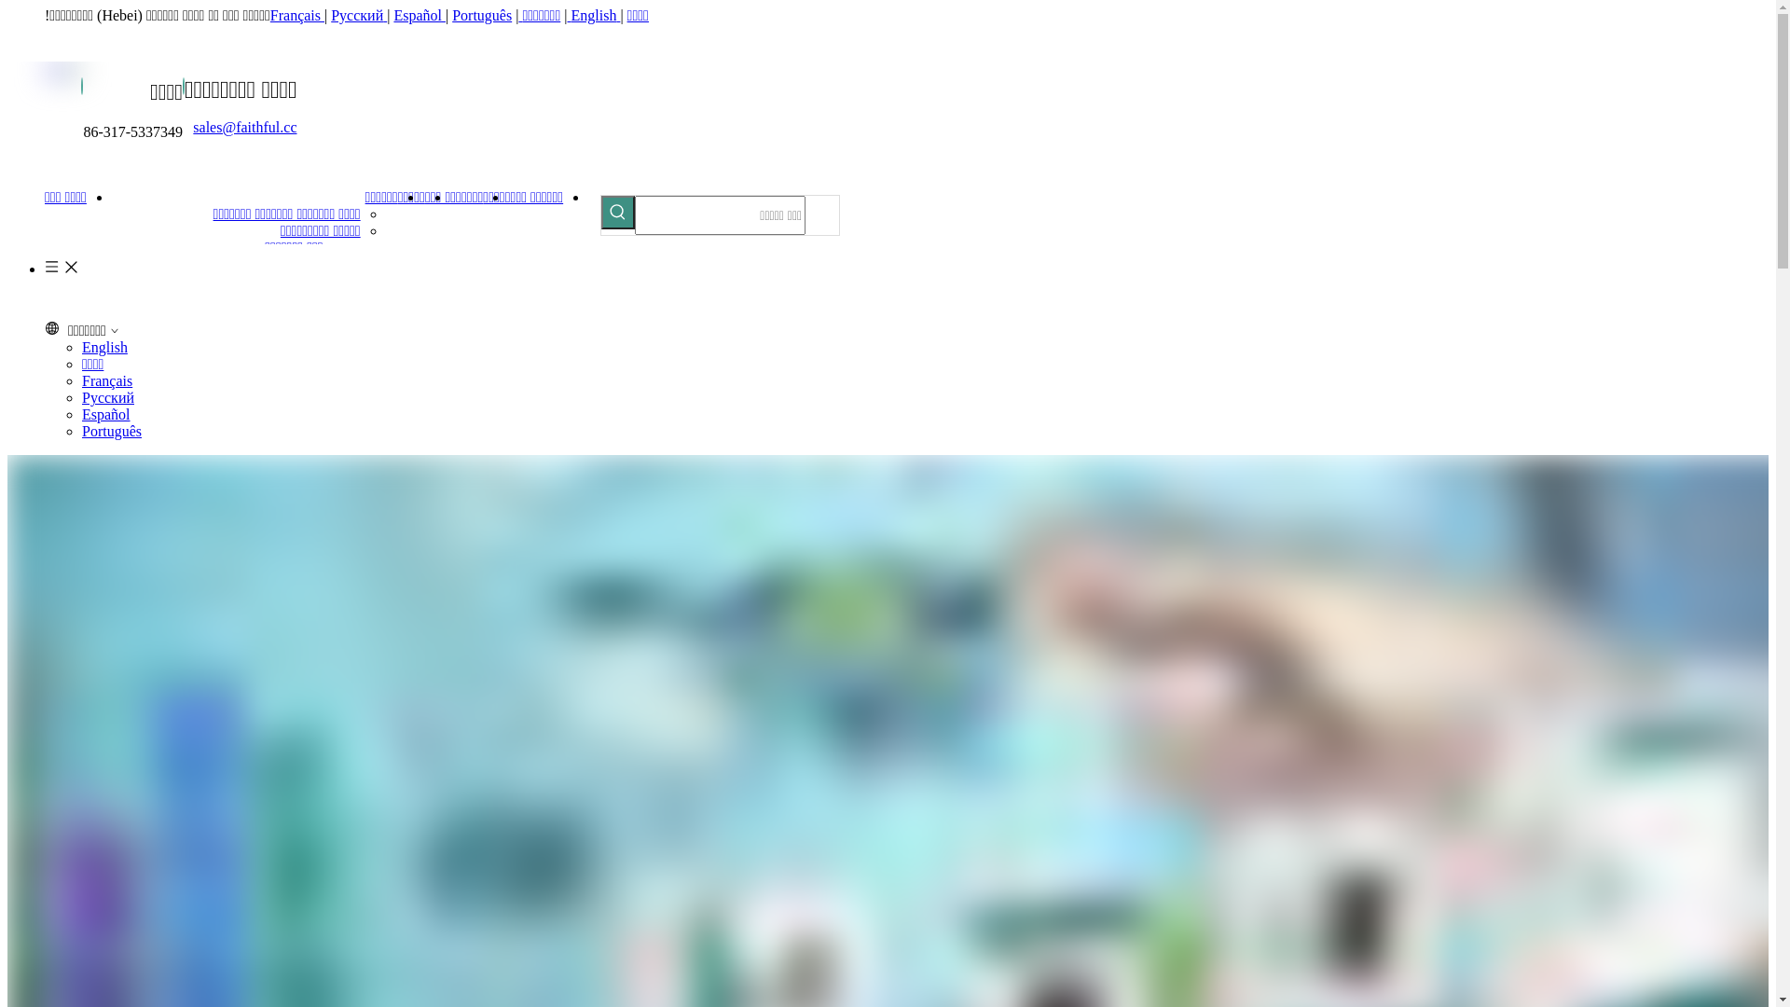 The height and width of the screenshot is (1007, 1790). What do you see at coordinates (104, 347) in the screenshot?
I see `English` at bounding box center [104, 347].